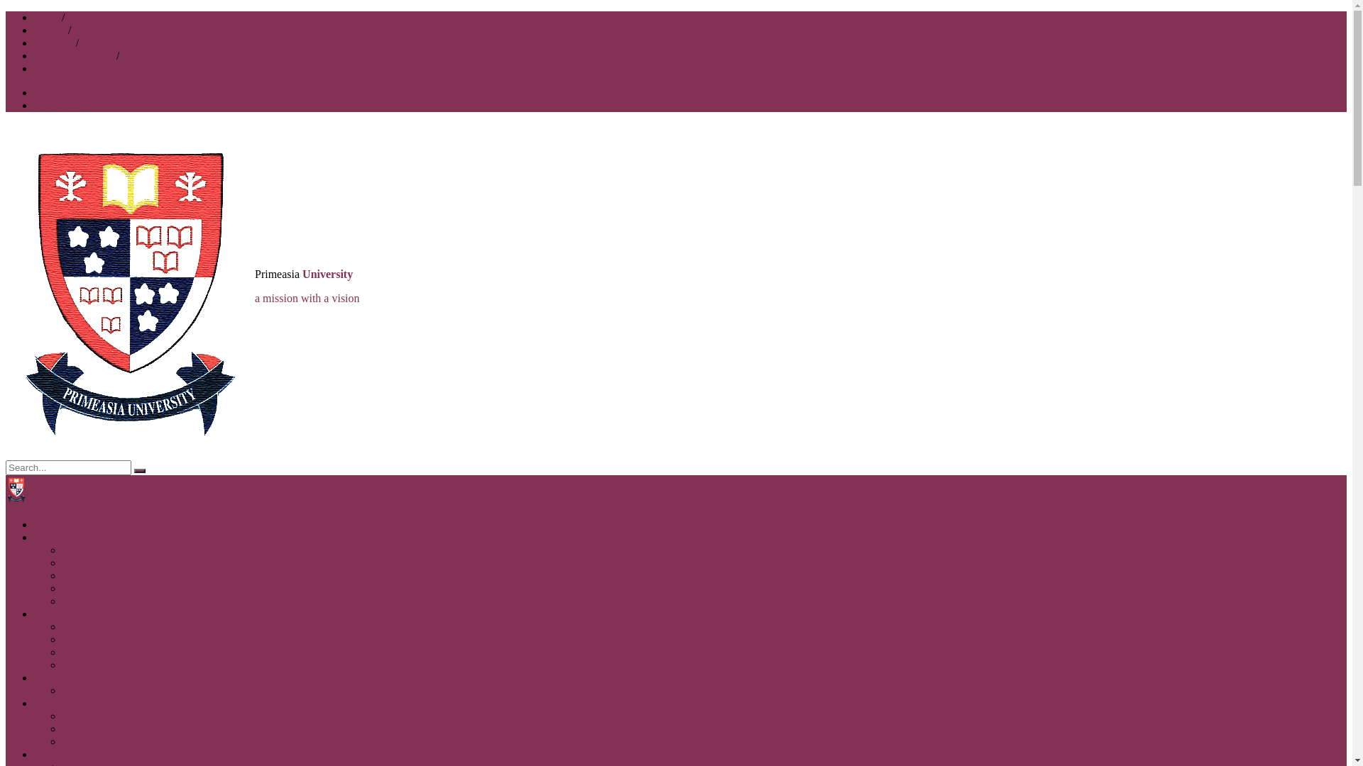 The width and height of the screenshot is (1363, 766). I want to click on UMS-Login, so click(62, 105).